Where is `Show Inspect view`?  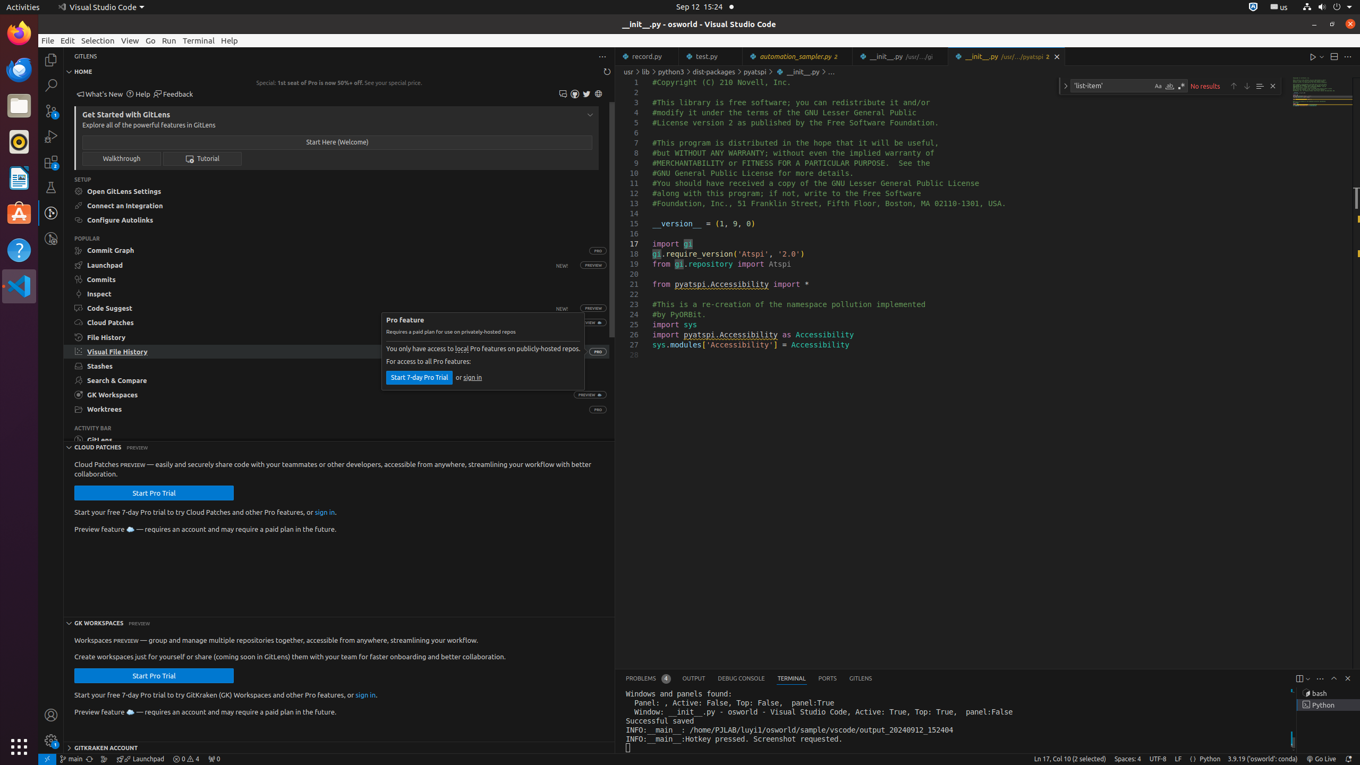 Show Inspect view is located at coordinates (337, 294).